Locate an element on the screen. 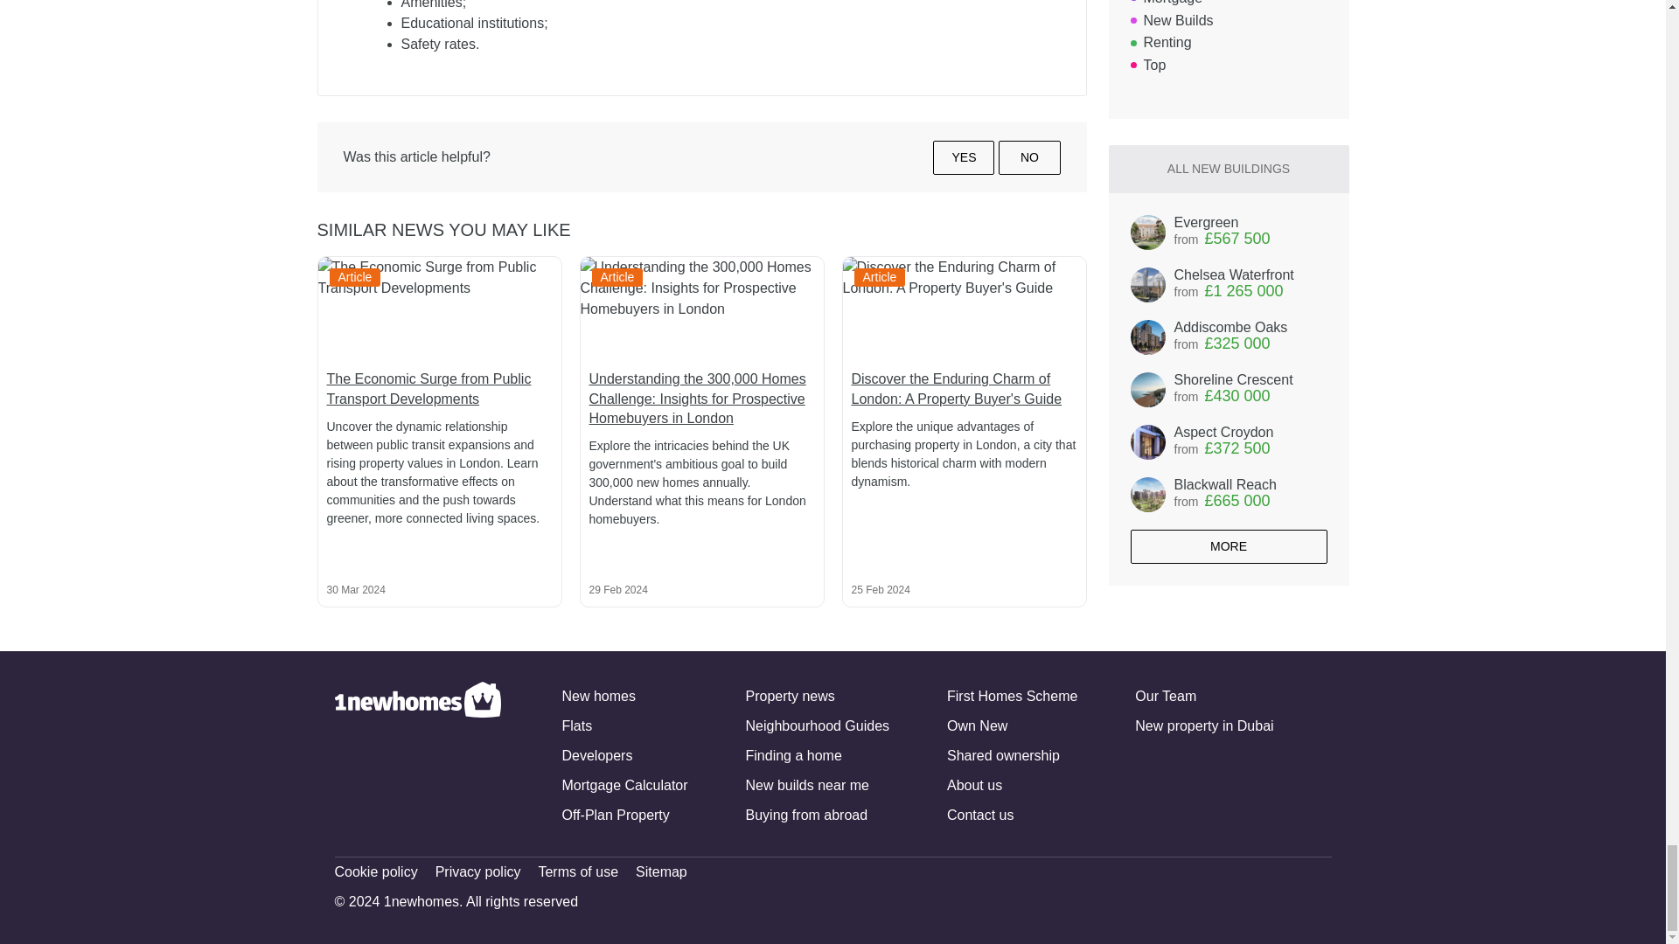  Off-Plan Property is located at coordinates (614, 815).